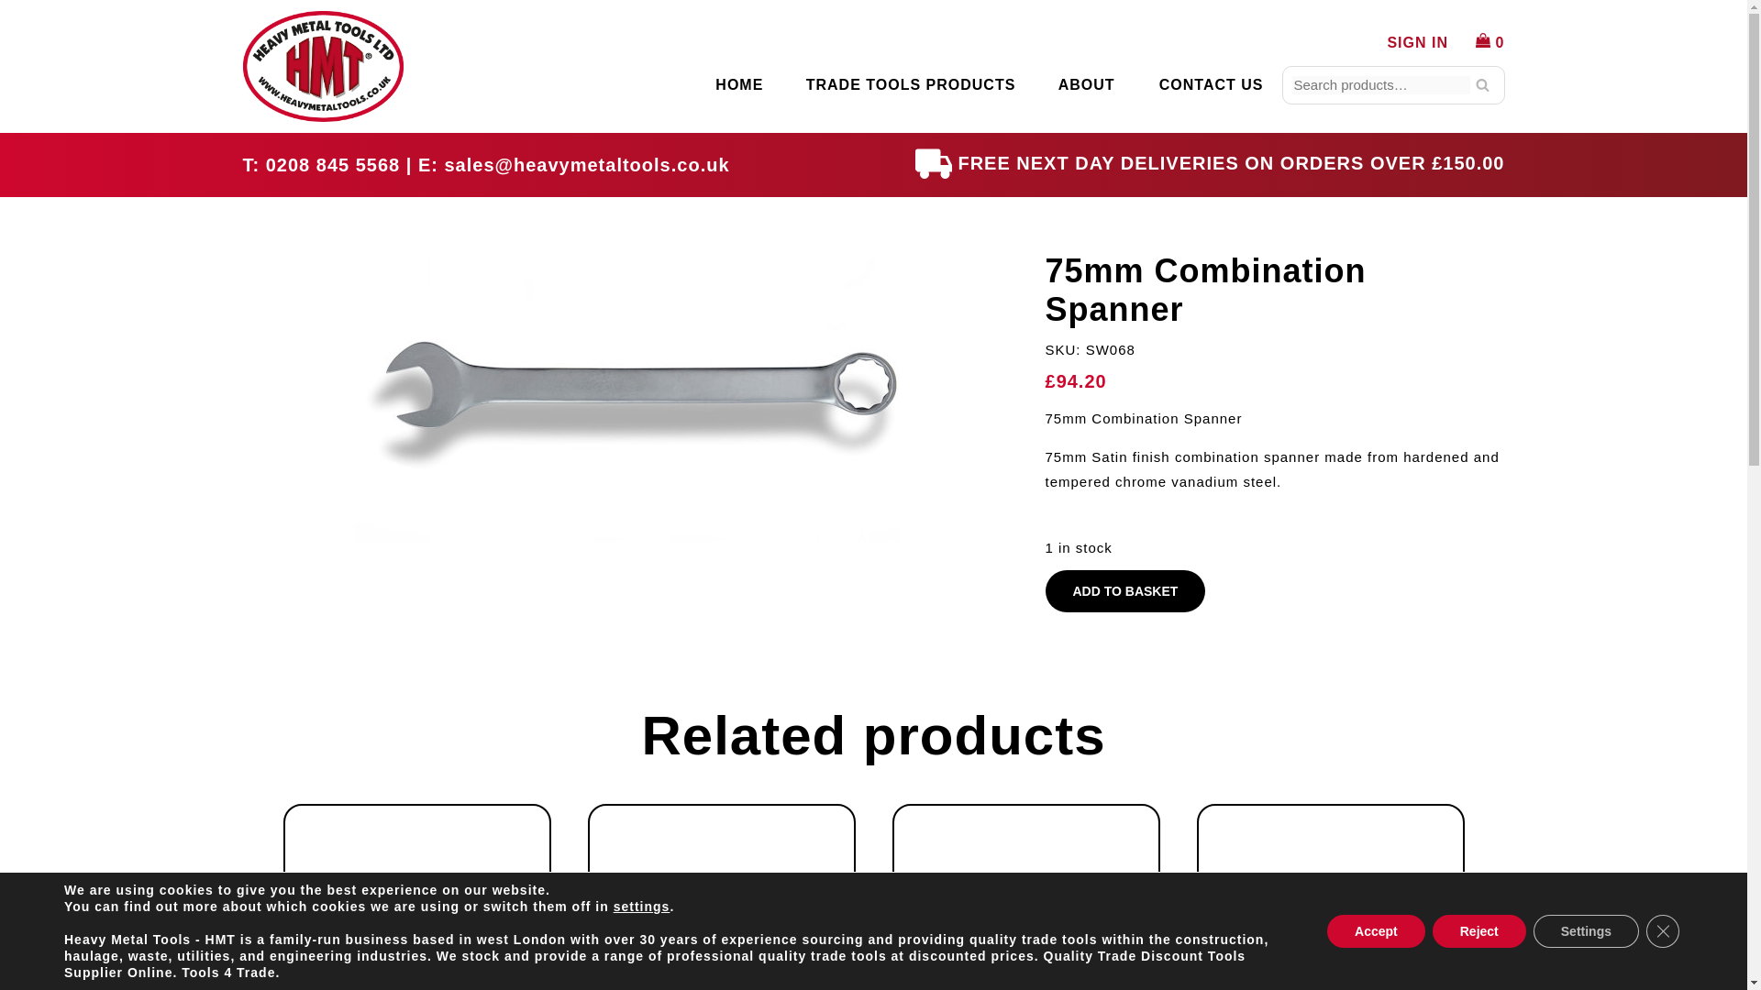 The image size is (1761, 990). Describe the element at coordinates (911, 85) in the screenshot. I see `TRADE TOOLS PRODUCTS` at that location.